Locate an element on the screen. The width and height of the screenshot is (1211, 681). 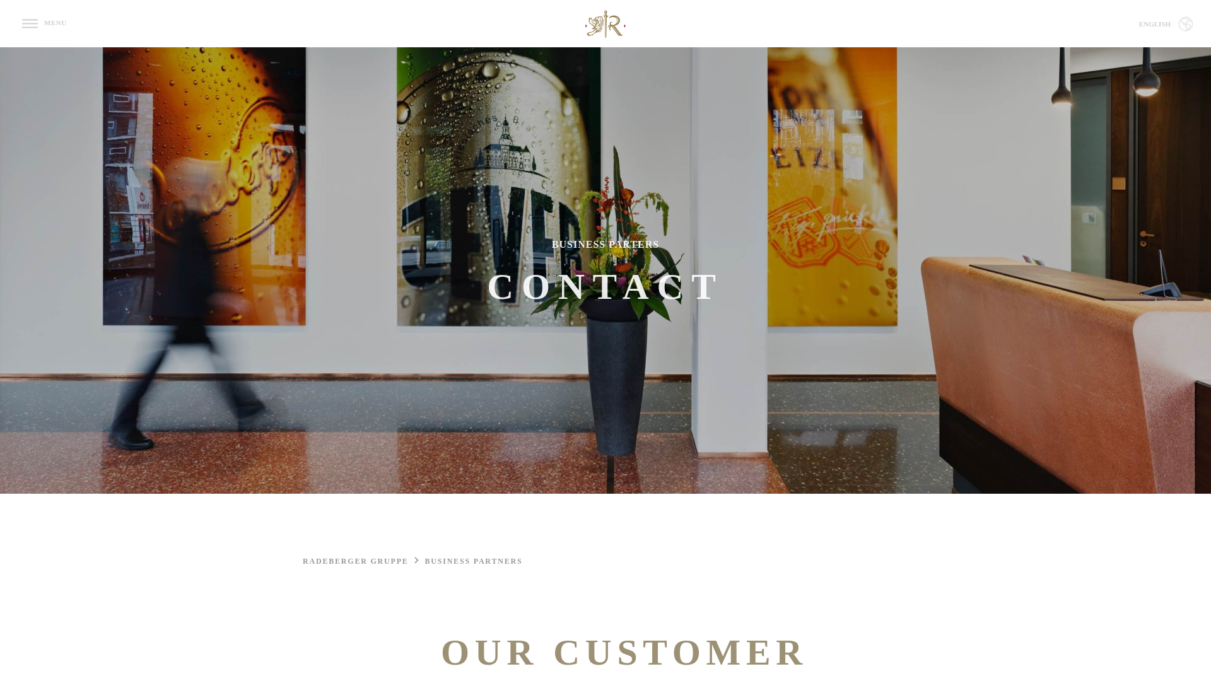
RADEBERGER GRUPPE is located at coordinates (362, 561).